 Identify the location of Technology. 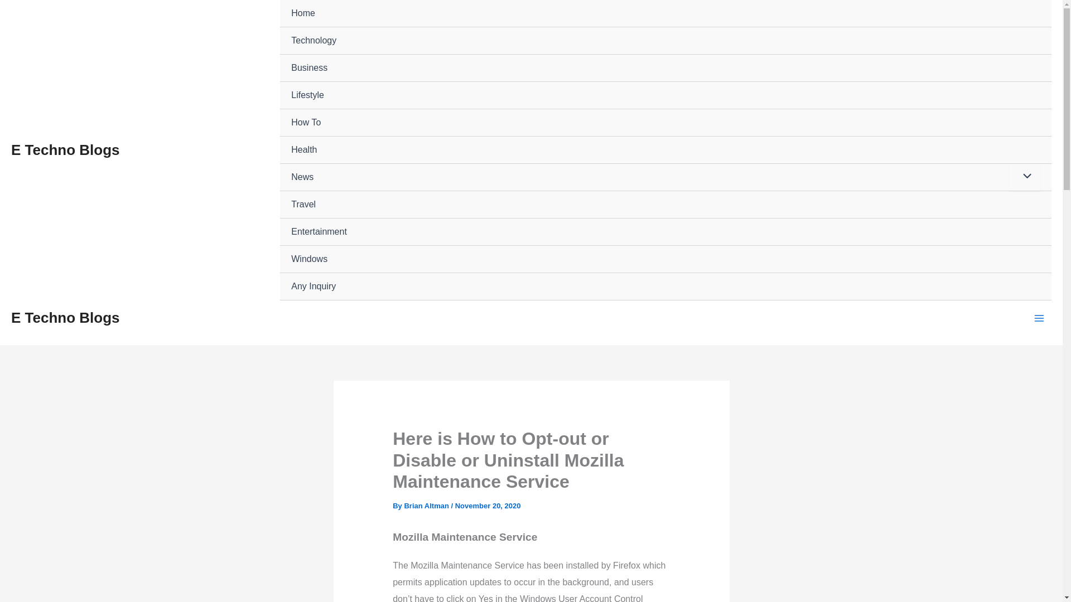
(665, 41).